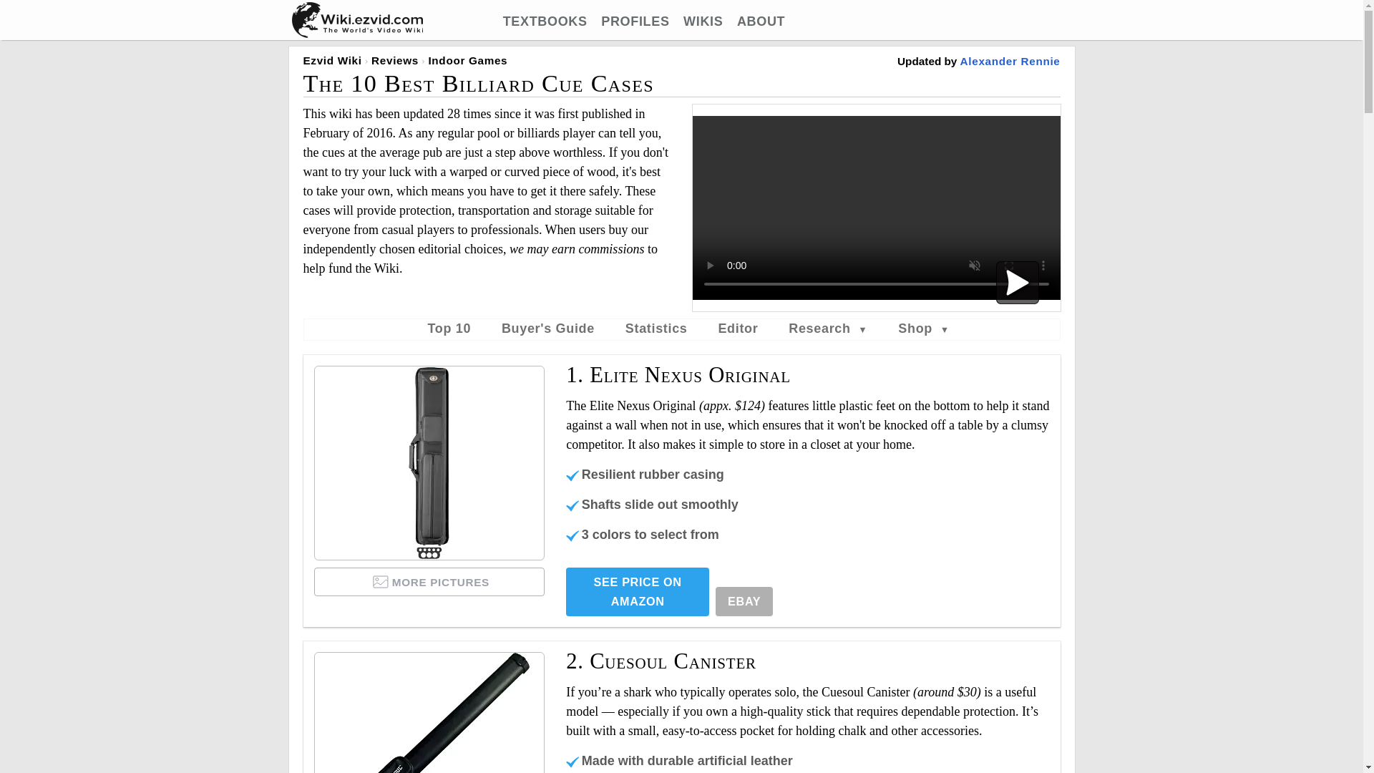 This screenshot has height=773, width=1374. I want to click on MORE PICTURES, so click(429, 581).